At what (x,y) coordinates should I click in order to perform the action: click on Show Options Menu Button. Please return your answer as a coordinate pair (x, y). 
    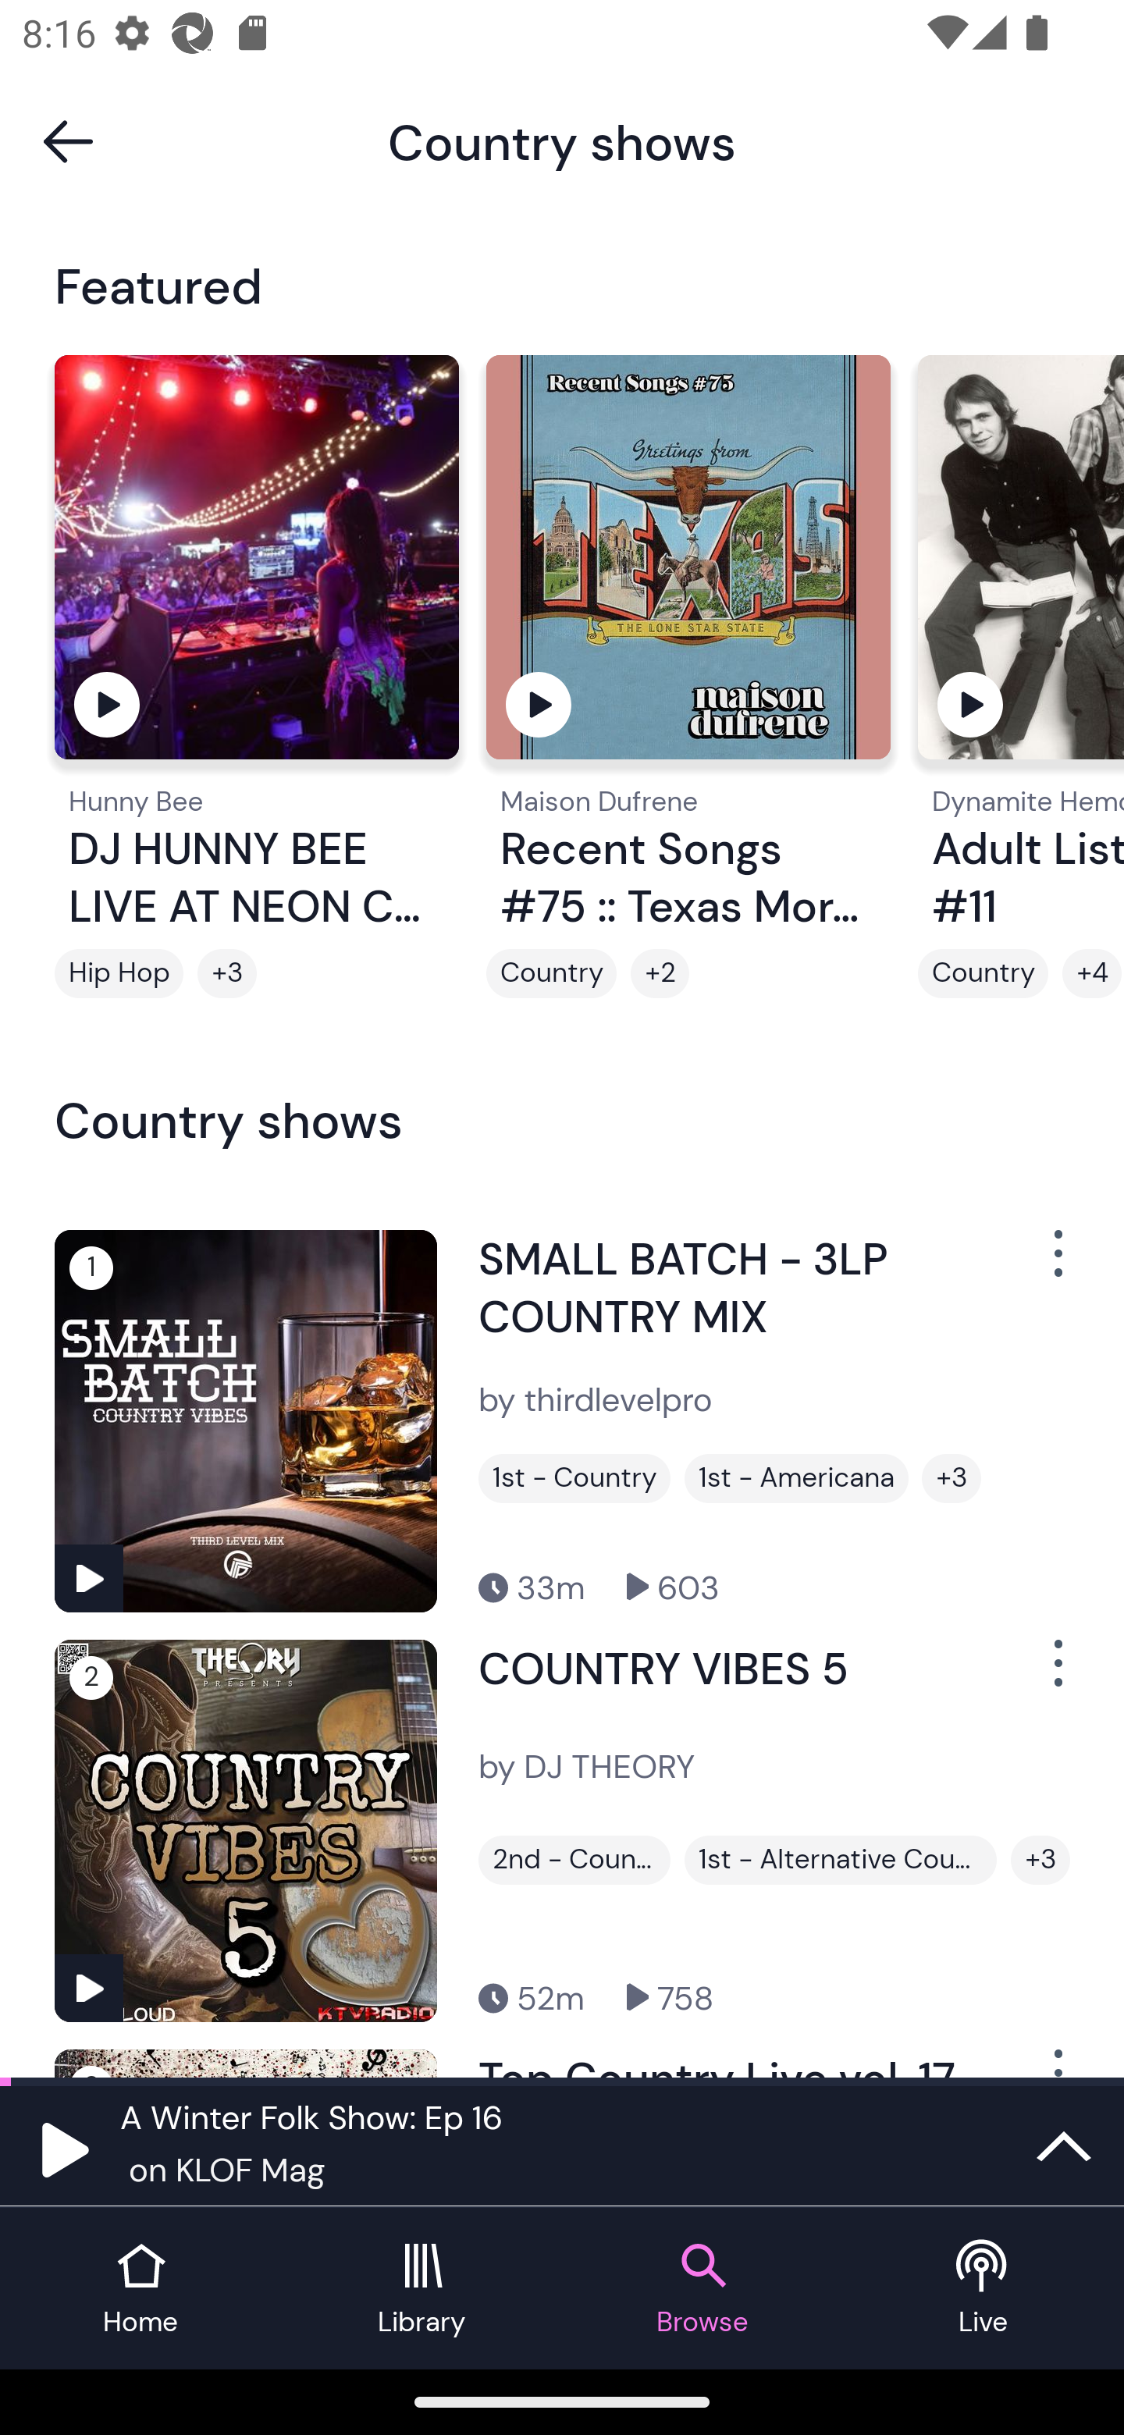
    Looking at the image, I should click on (1055, 1264).